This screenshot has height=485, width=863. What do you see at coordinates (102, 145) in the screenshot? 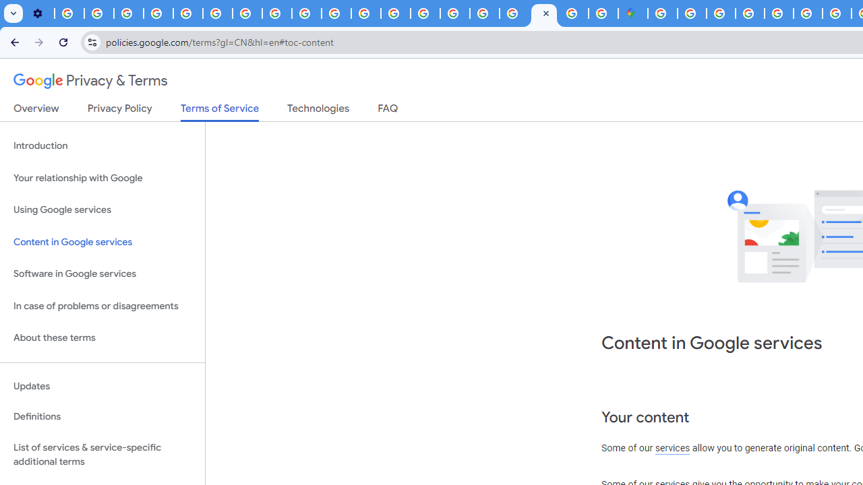
I see `Introduction` at bounding box center [102, 145].